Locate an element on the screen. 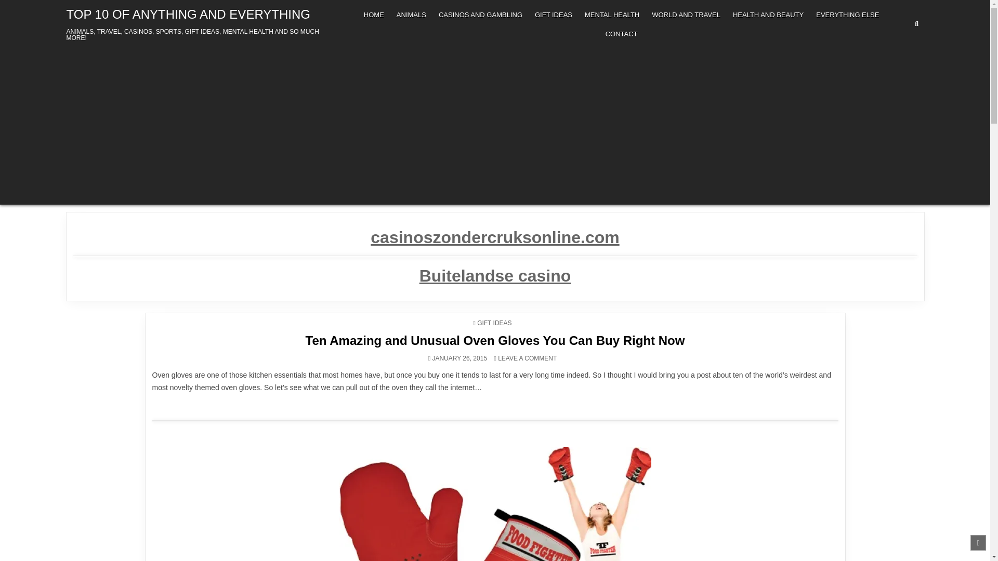  CASINOS AND GAMBLING is located at coordinates (480, 15).